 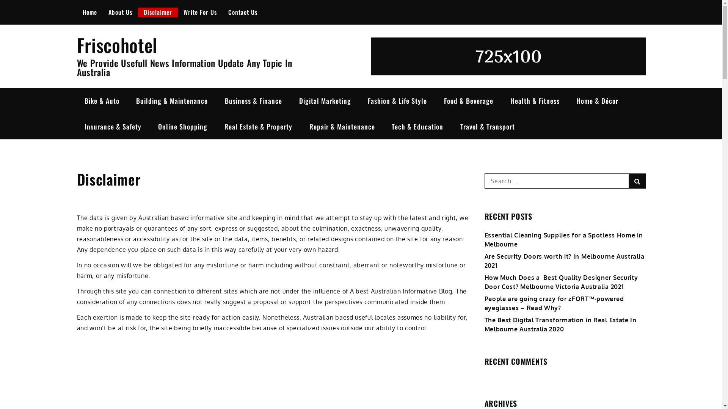 I want to click on Real Estate & Property, so click(x=259, y=126).